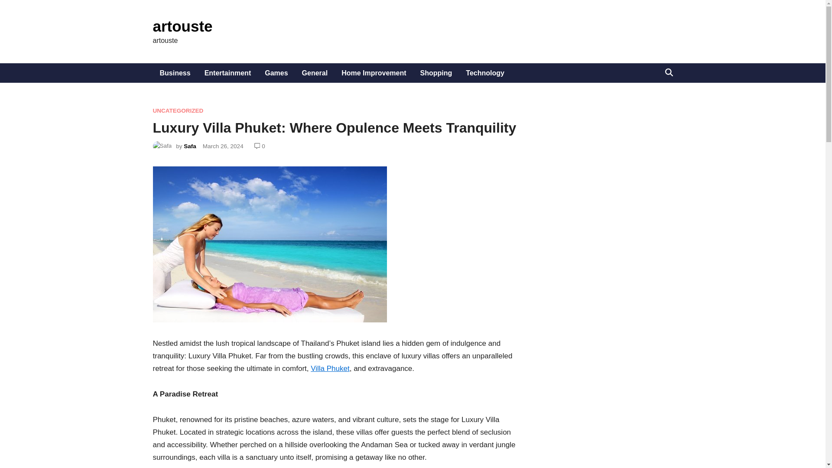  What do you see at coordinates (485, 73) in the screenshot?
I see `Technology` at bounding box center [485, 73].